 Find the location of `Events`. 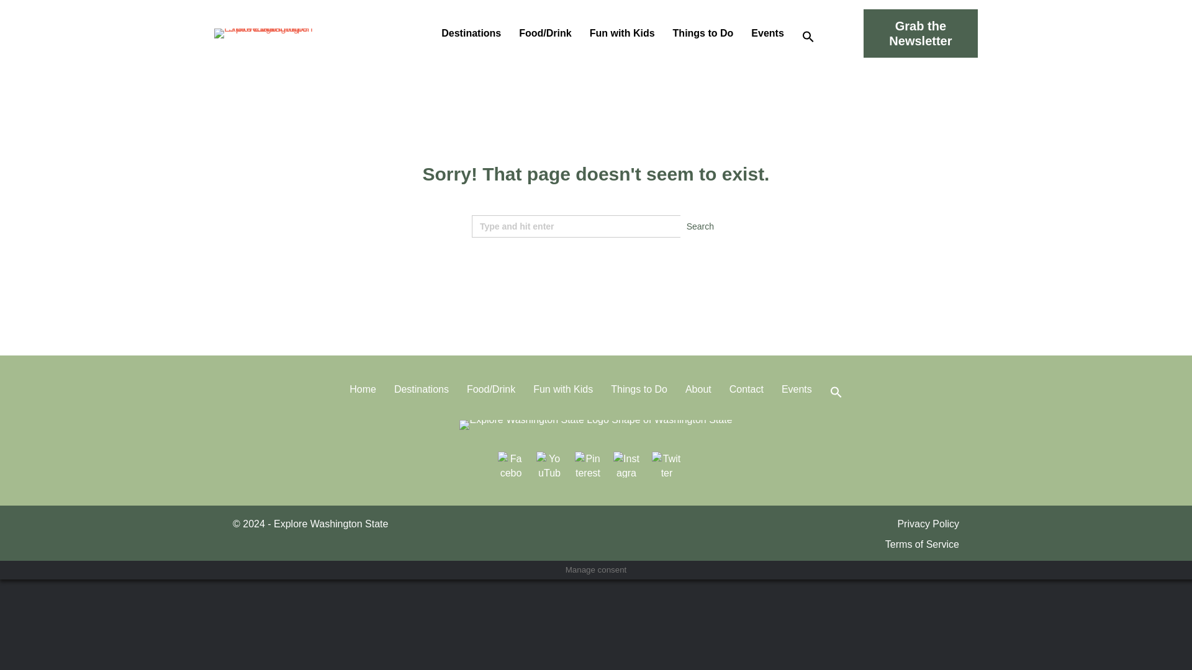

Events is located at coordinates (767, 33).